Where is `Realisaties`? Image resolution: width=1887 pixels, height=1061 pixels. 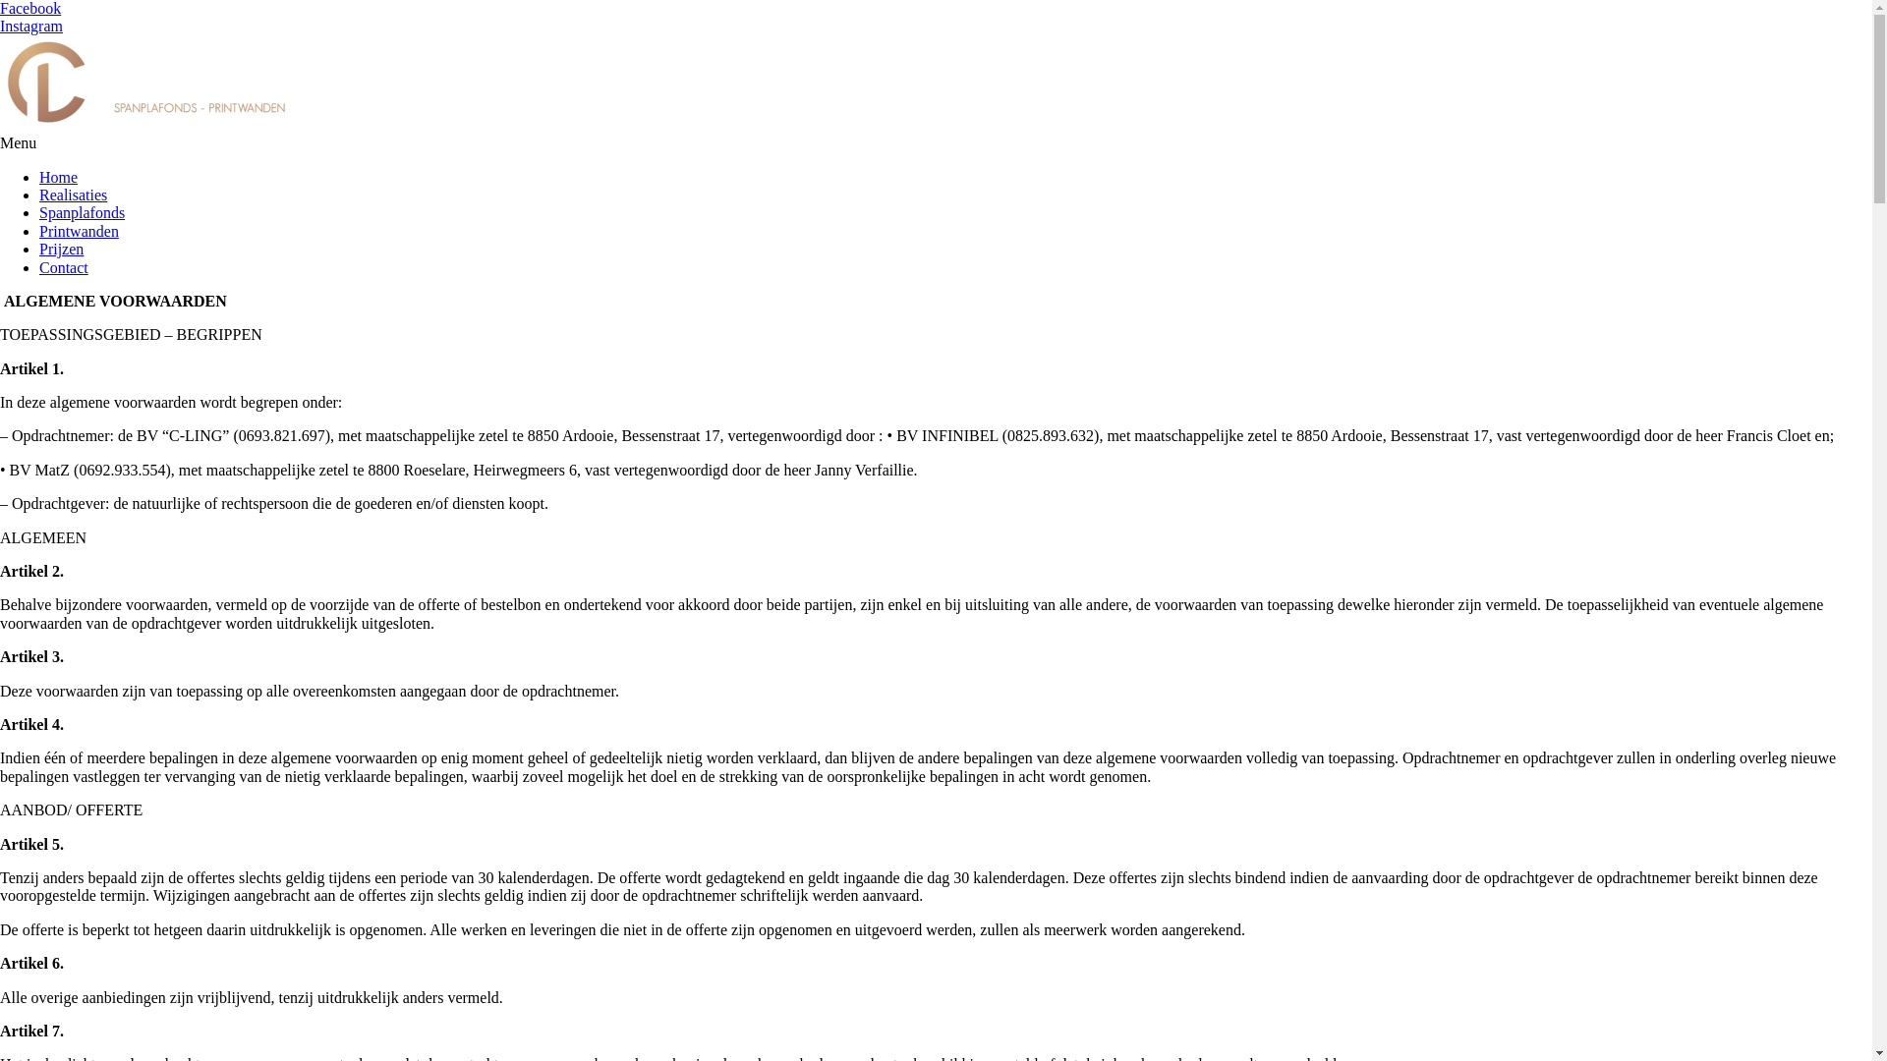
Realisaties is located at coordinates (73, 195).